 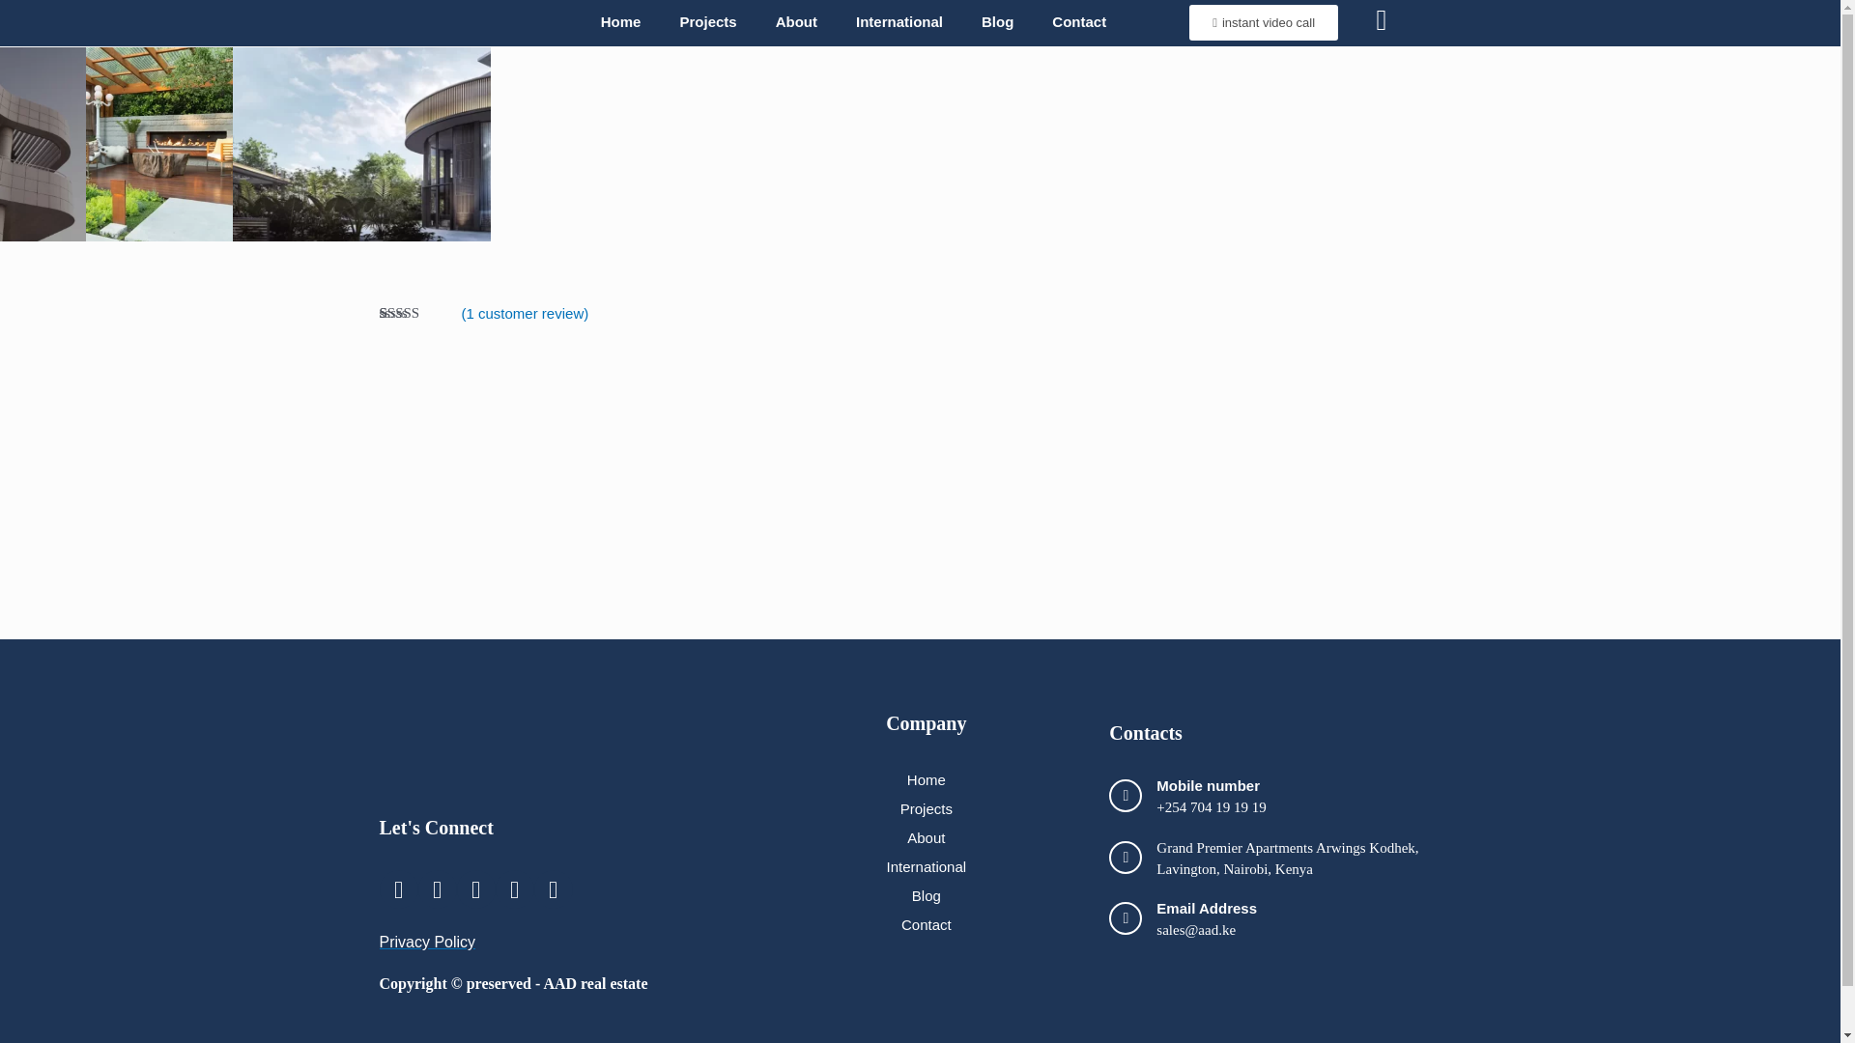 What do you see at coordinates (926, 923) in the screenshot?
I see `Contact` at bounding box center [926, 923].